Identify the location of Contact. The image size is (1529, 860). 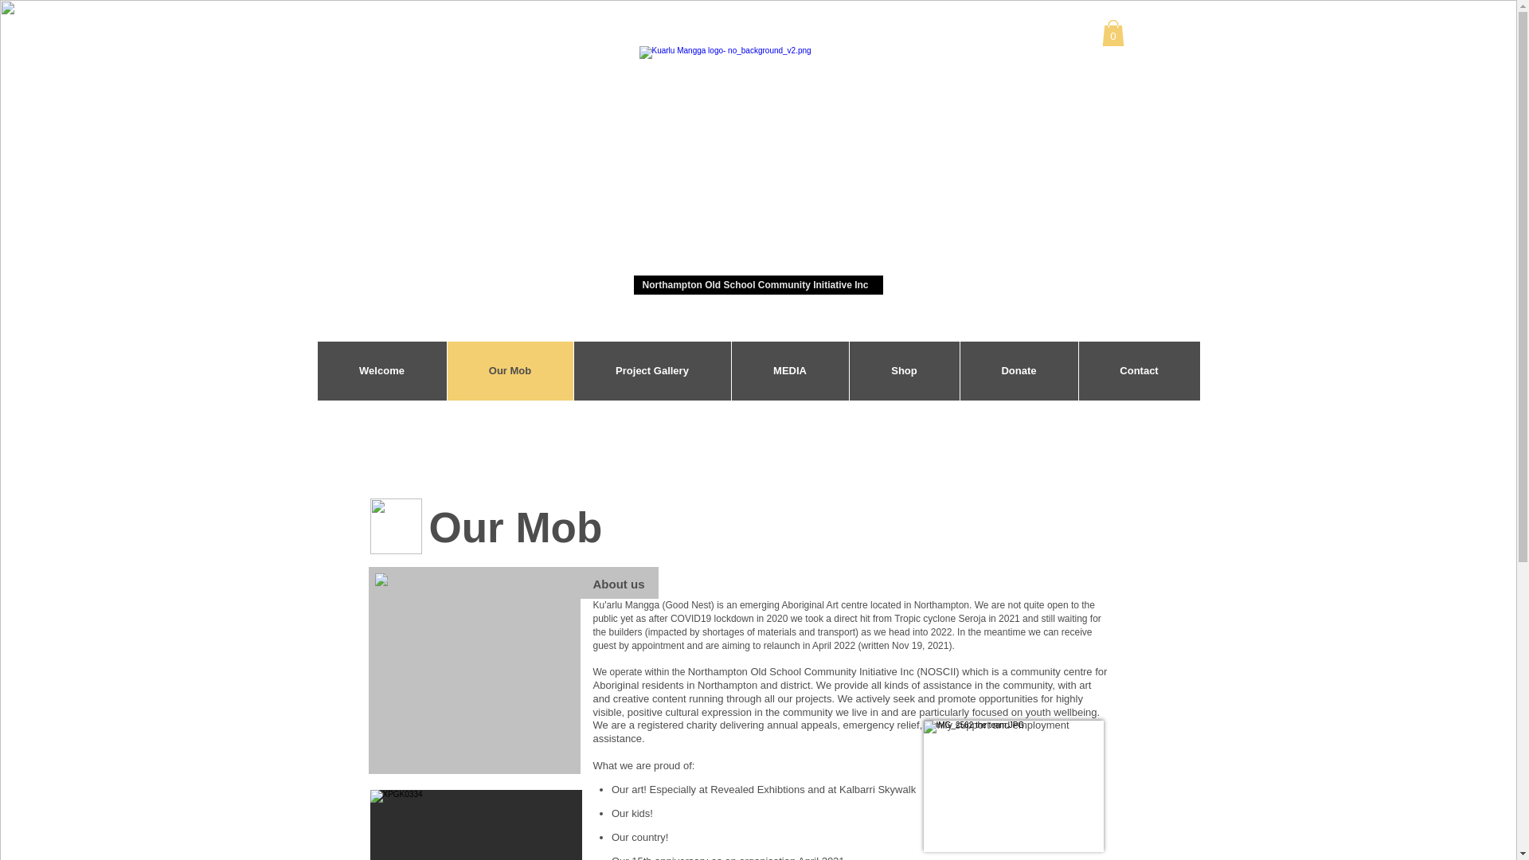
(1139, 371).